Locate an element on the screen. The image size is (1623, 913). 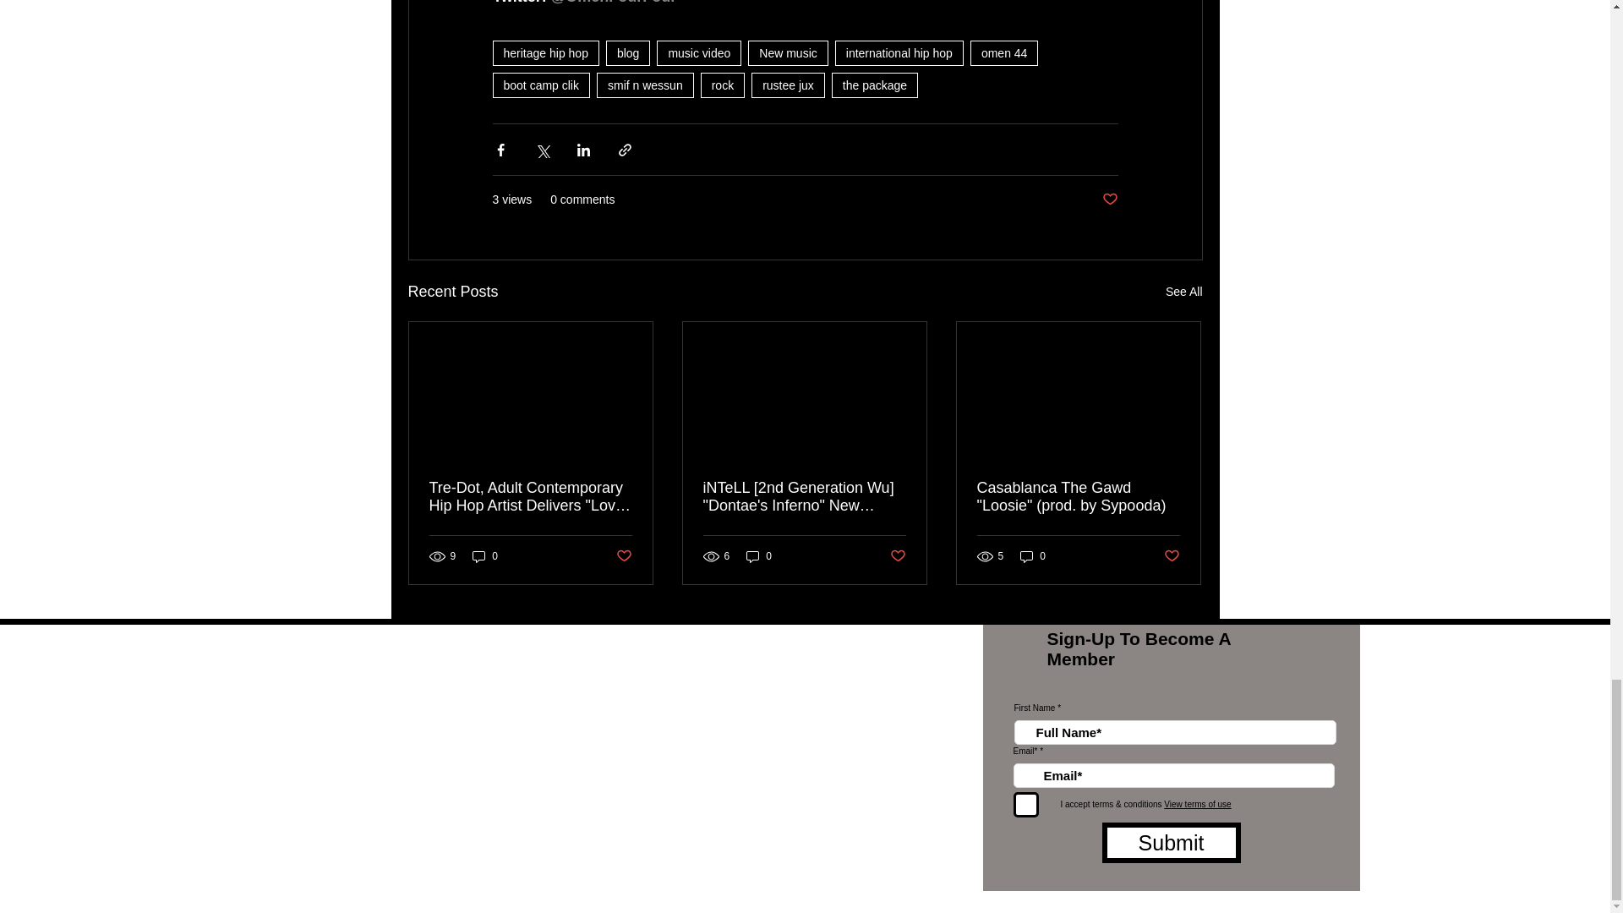
rustee jux is located at coordinates (788, 85).